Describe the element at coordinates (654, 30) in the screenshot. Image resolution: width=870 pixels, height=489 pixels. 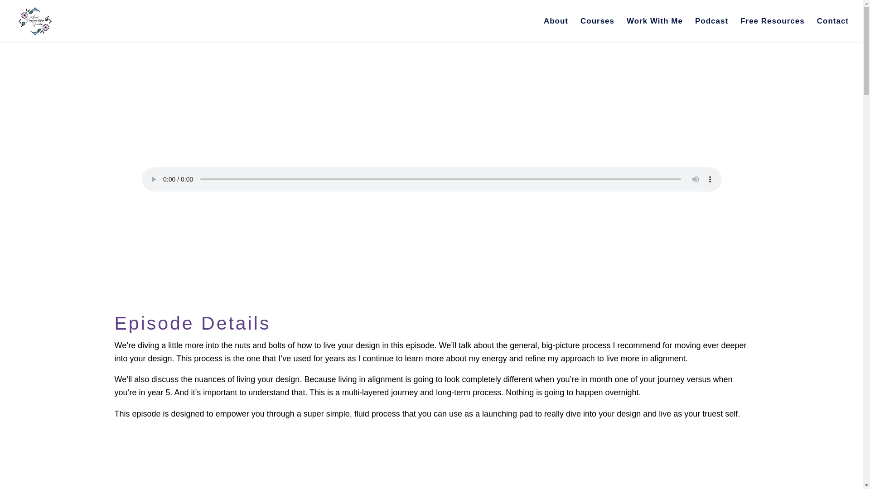
I see `Work With Me` at that location.